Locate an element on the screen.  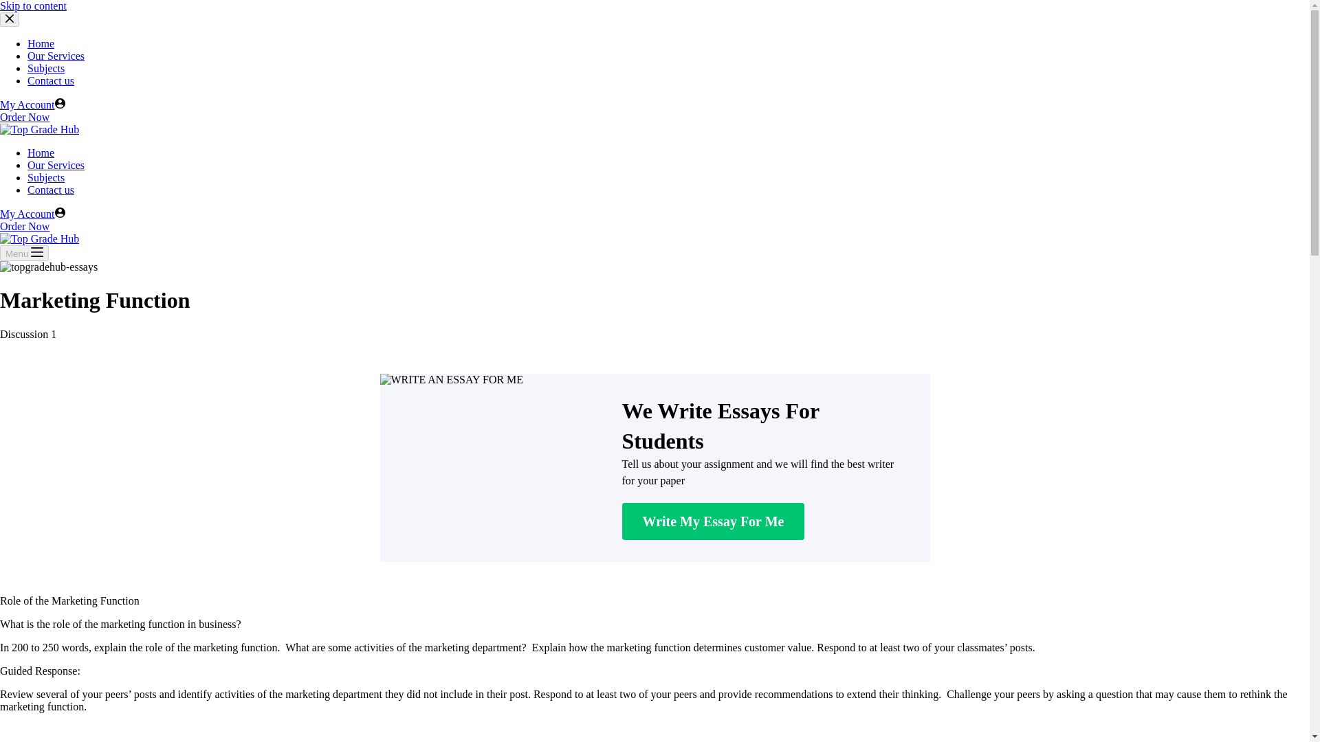
Subjects is located at coordinates (46, 68).